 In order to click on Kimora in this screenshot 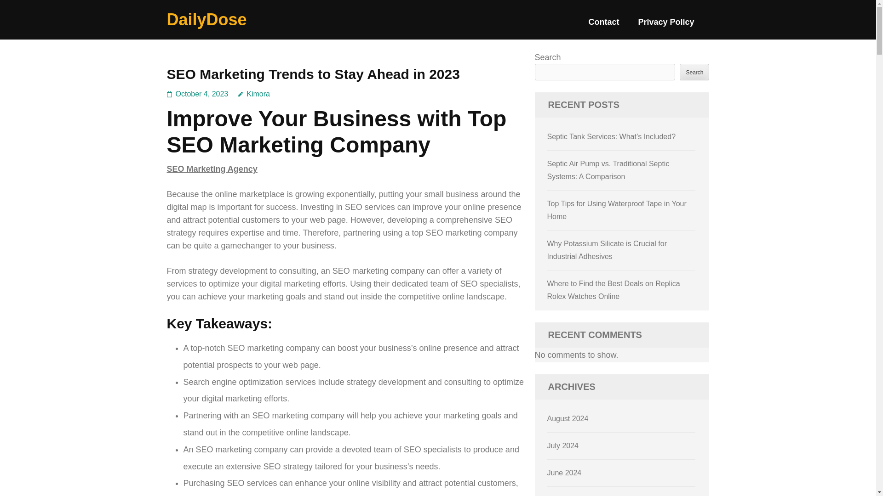, I will do `click(254, 94)`.